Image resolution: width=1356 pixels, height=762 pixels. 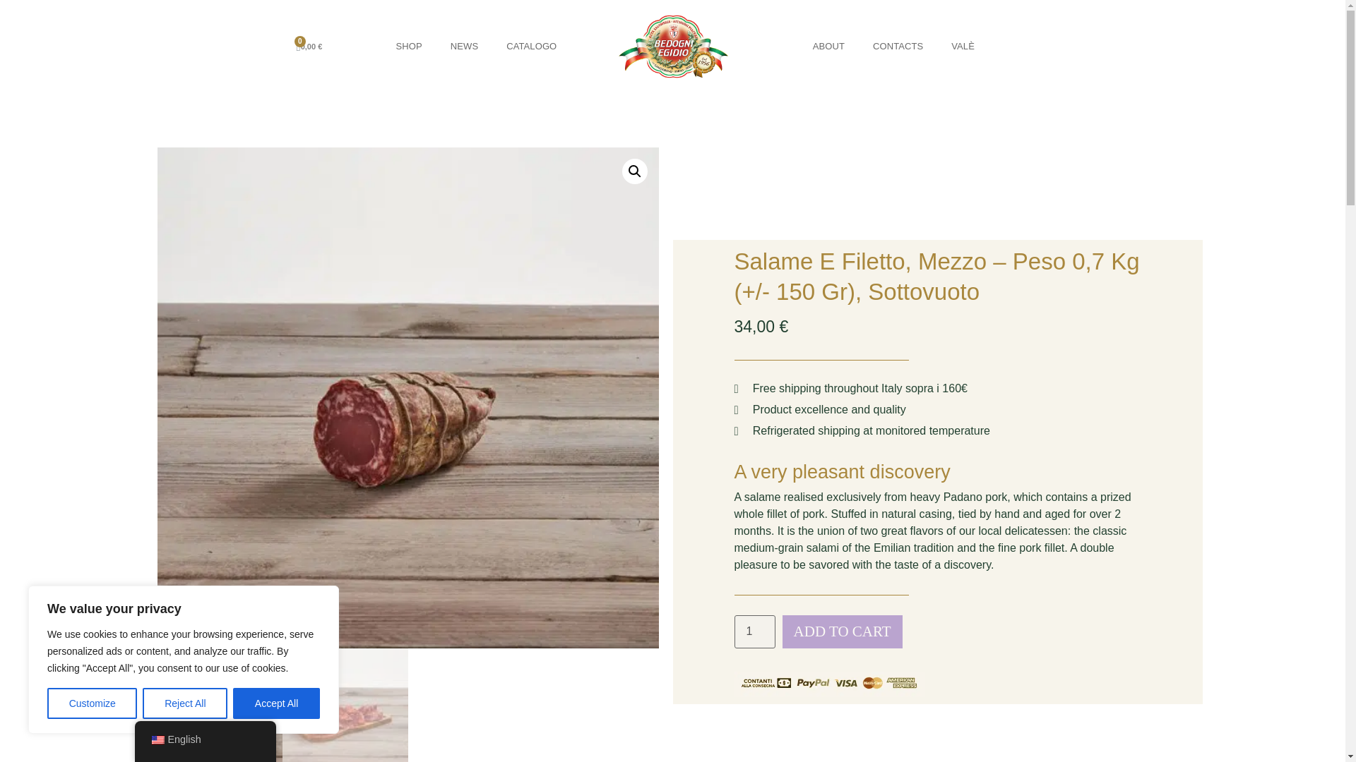 I want to click on Reject All, so click(x=185, y=703).